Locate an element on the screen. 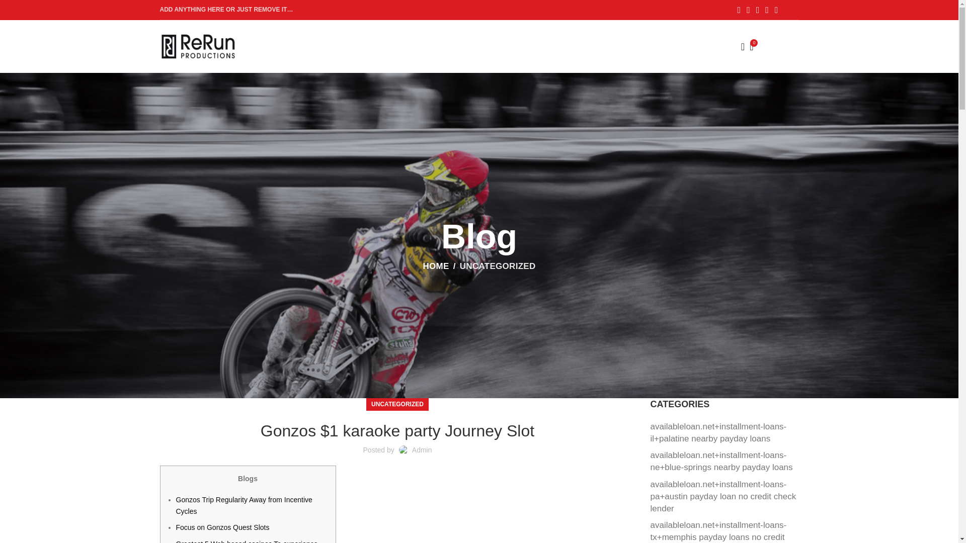 The image size is (966, 543). Shopping cart is located at coordinates (765, 46).